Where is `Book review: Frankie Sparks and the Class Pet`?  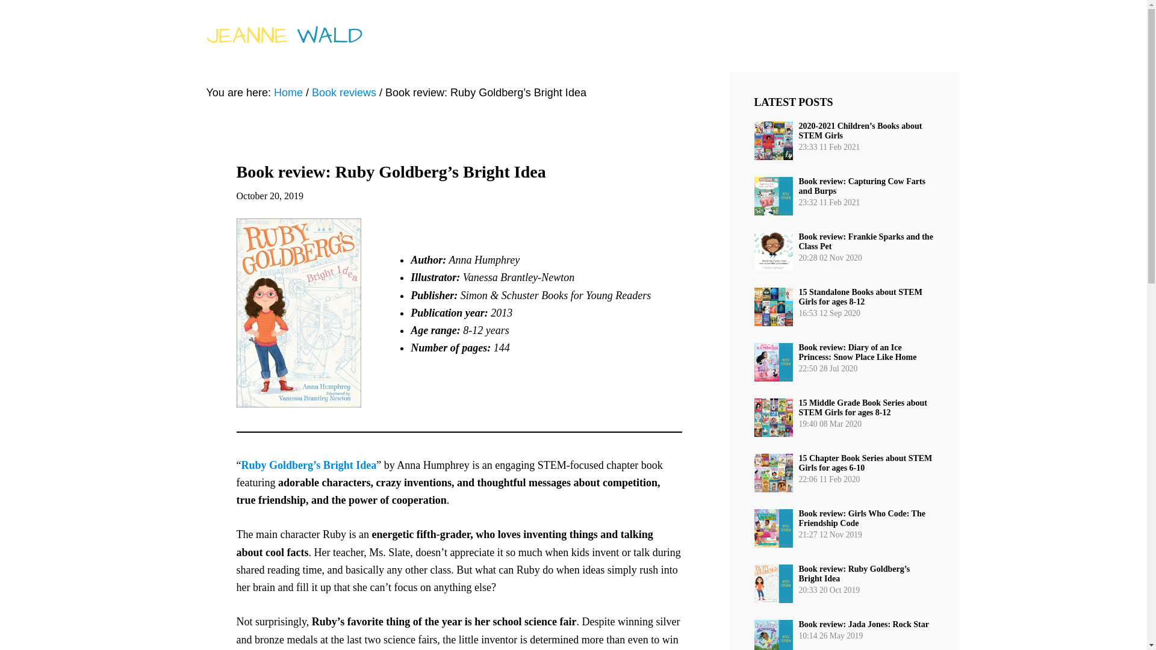 Book review: Frankie Sparks and the Class Pet is located at coordinates (866, 241).